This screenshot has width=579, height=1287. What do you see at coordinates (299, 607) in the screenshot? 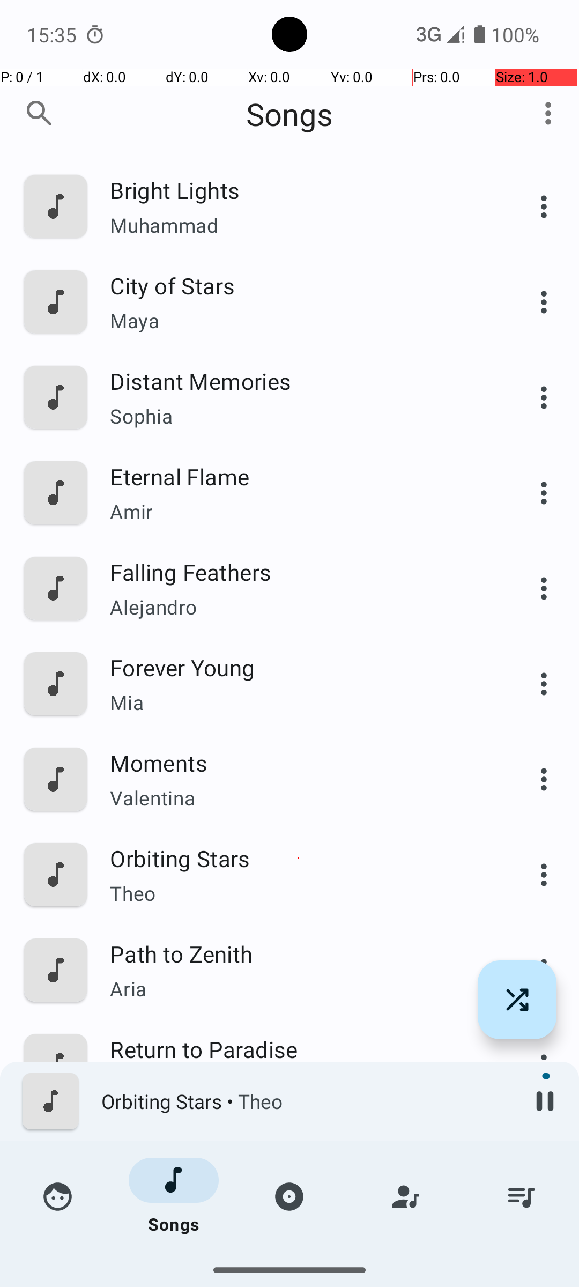
I see `Alejandro` at bounding box center [299, 607].